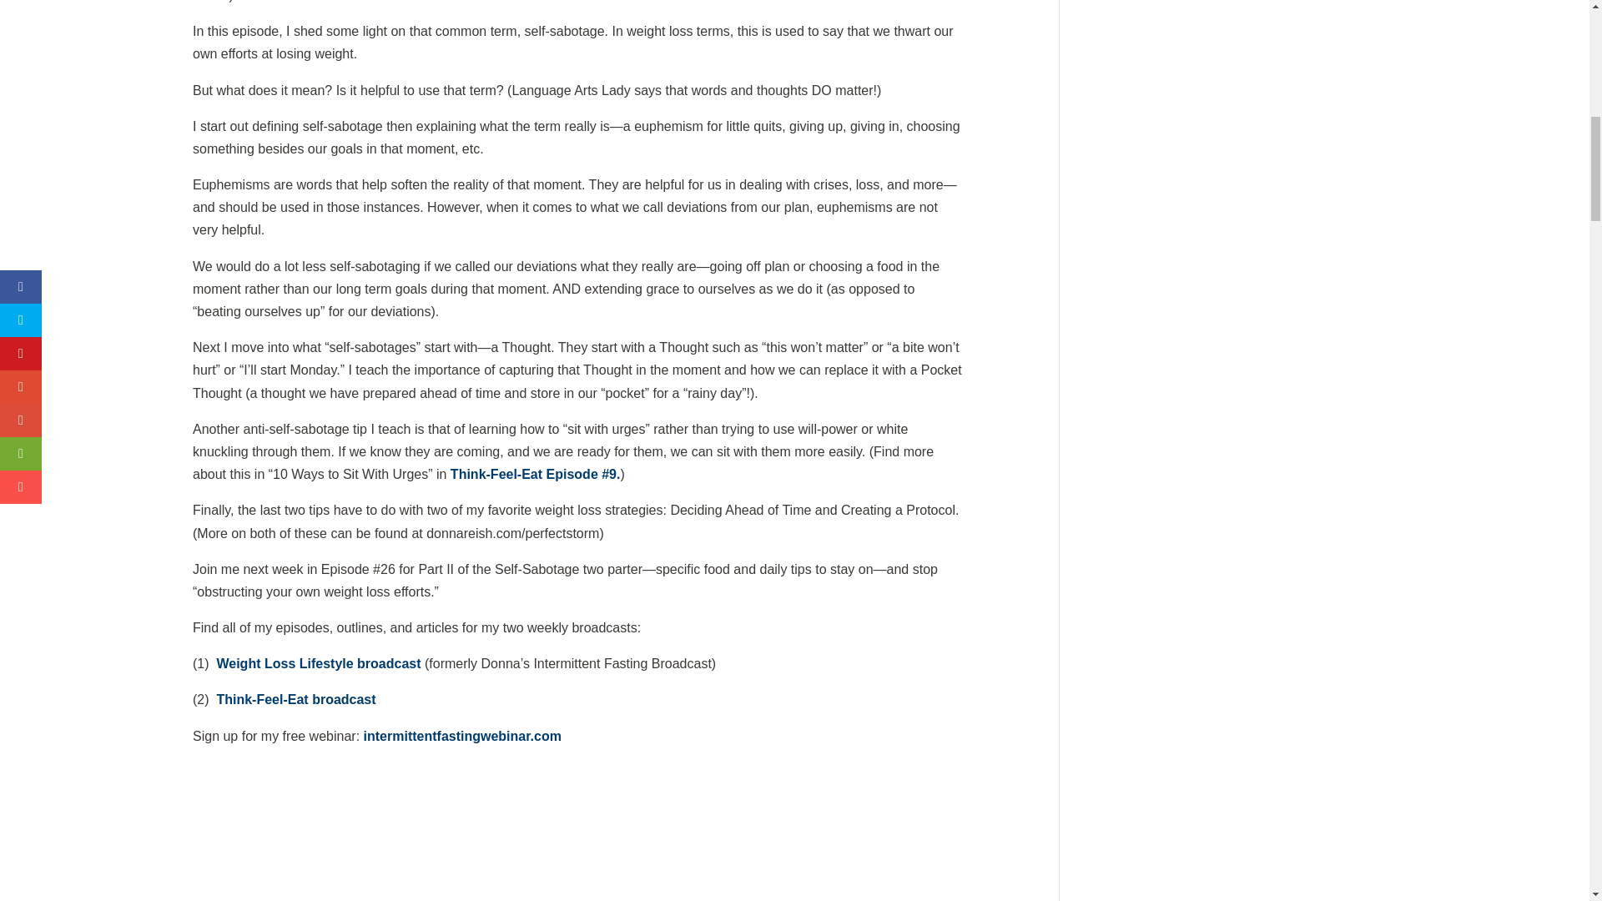  I want to click on Weight Loss Lifestyle broadcast, so click(320, 663).